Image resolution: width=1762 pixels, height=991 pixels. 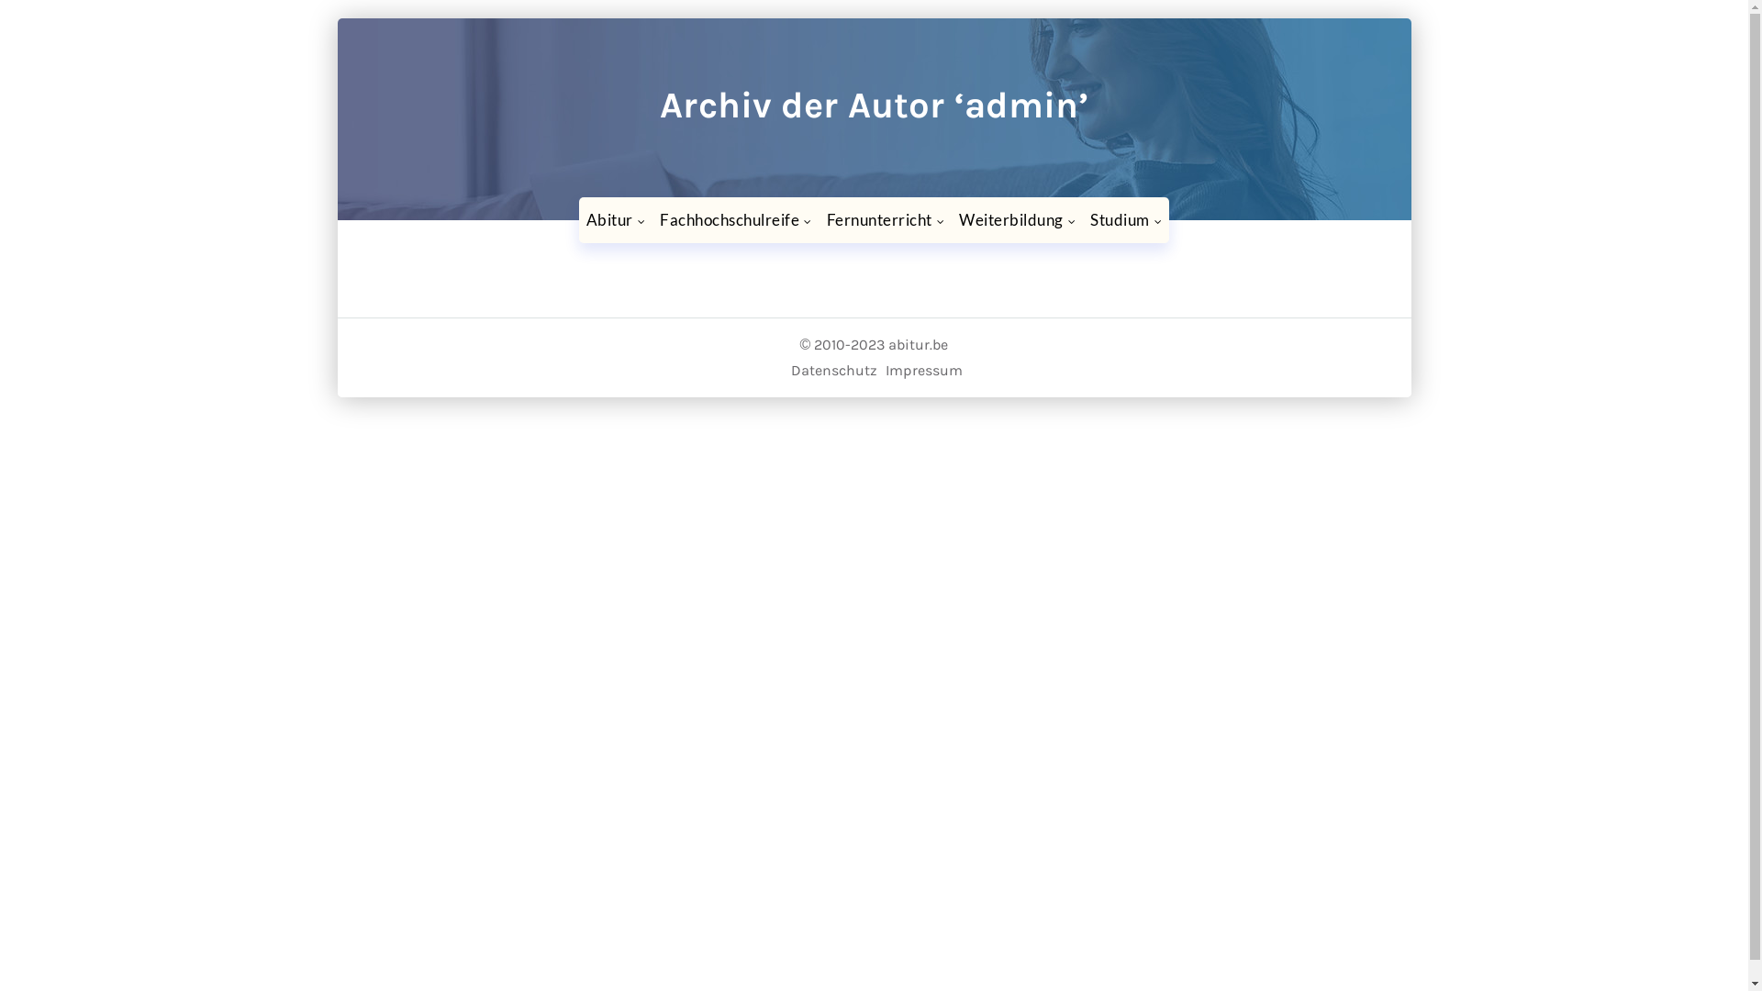 What do you see at coordinates (1017, 220) in the screenshot?
I see `Weiterbildung` at bounding box center [1017, 220].